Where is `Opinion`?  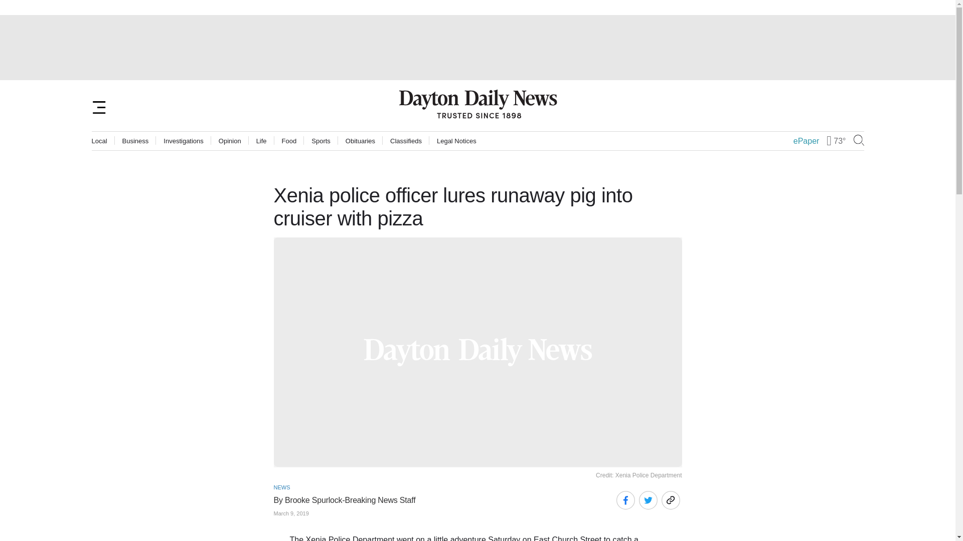 Opinion is located at coordinates (230, 141).